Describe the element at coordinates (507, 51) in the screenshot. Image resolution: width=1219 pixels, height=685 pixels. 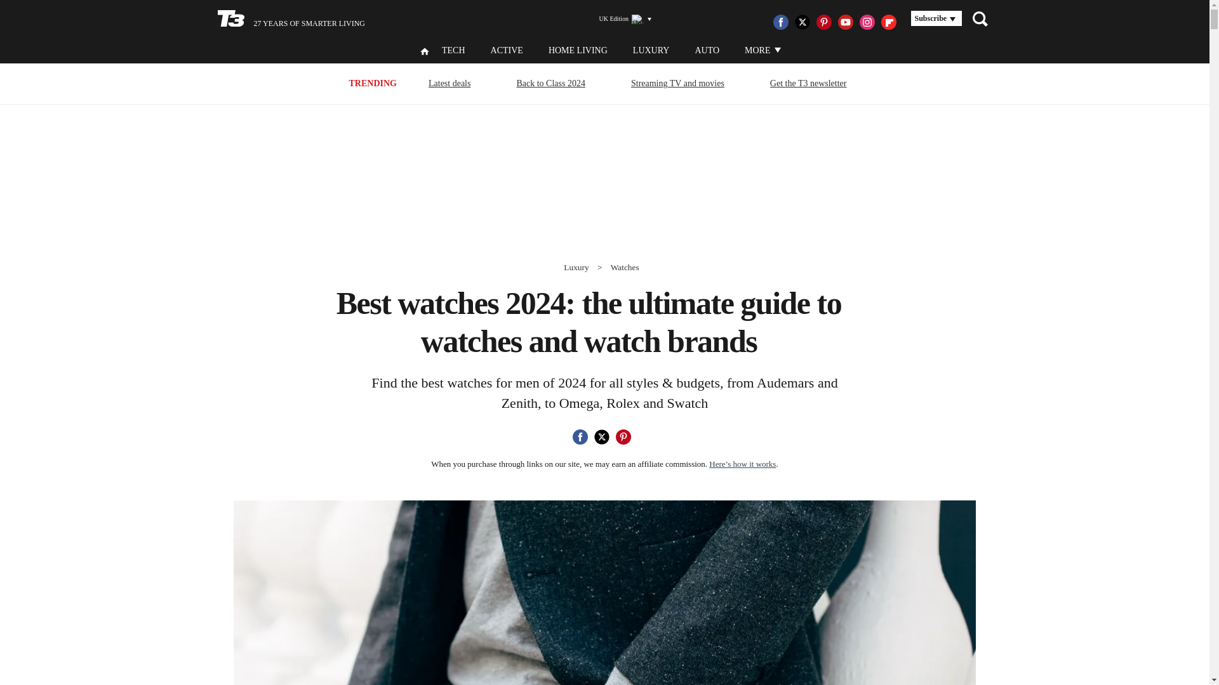
I see `ACTIVE` at that location.